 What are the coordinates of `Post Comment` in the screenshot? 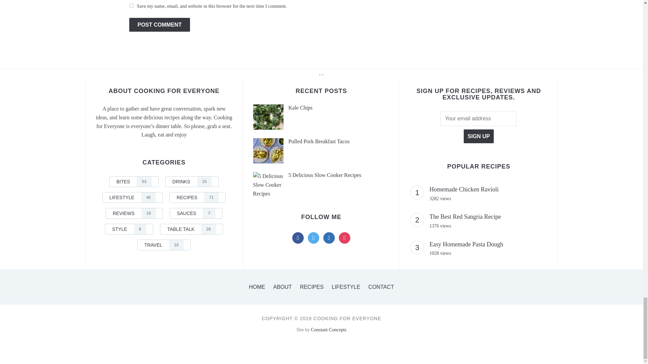 It's located at (159, 24).